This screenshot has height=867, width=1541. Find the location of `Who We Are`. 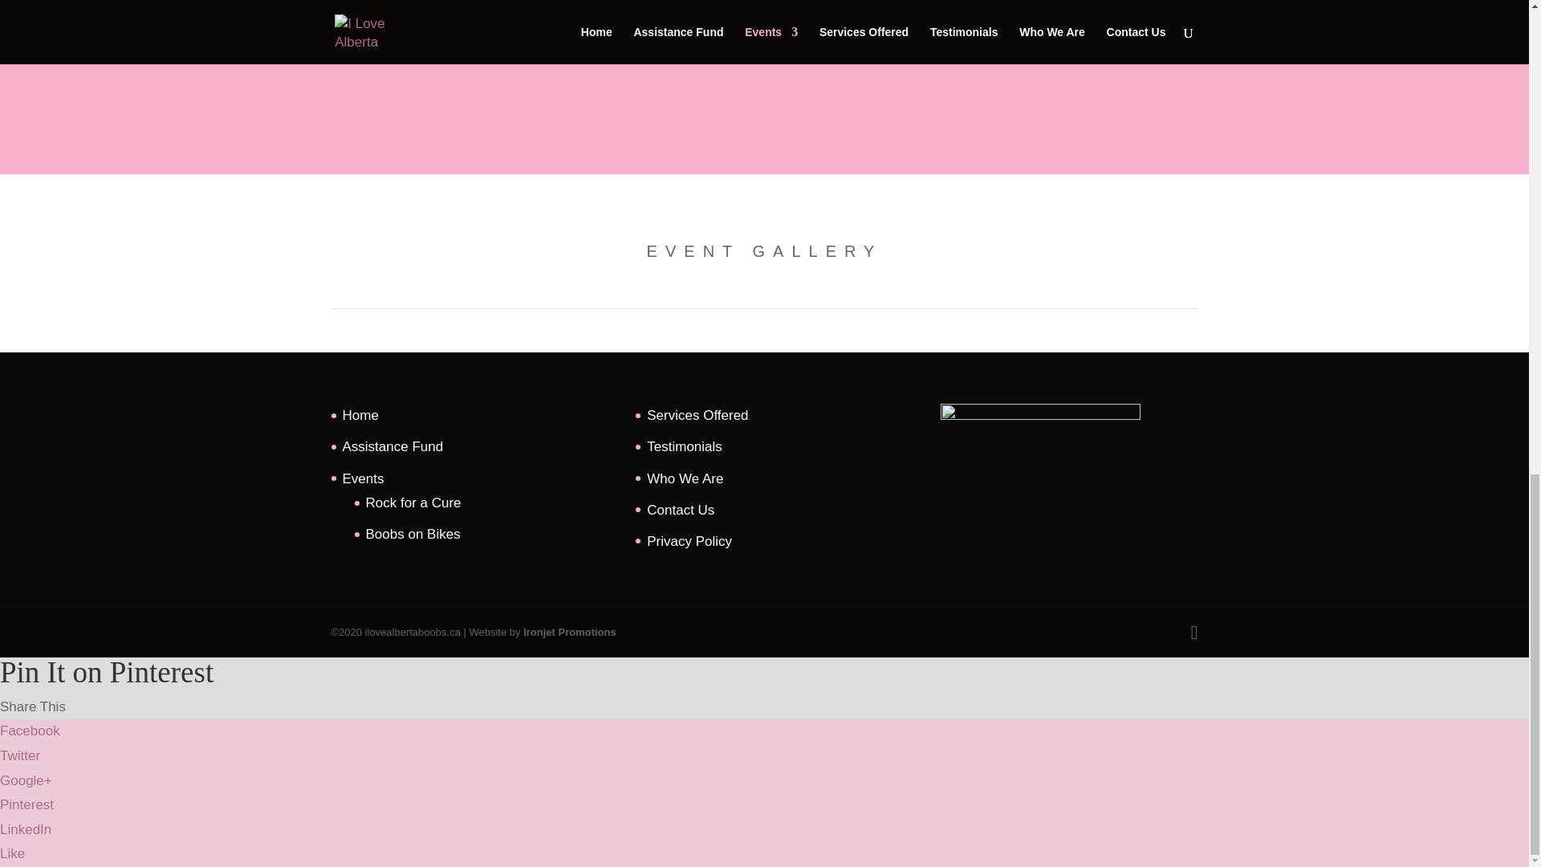

Who We Are is located at coordinates (685, 478).